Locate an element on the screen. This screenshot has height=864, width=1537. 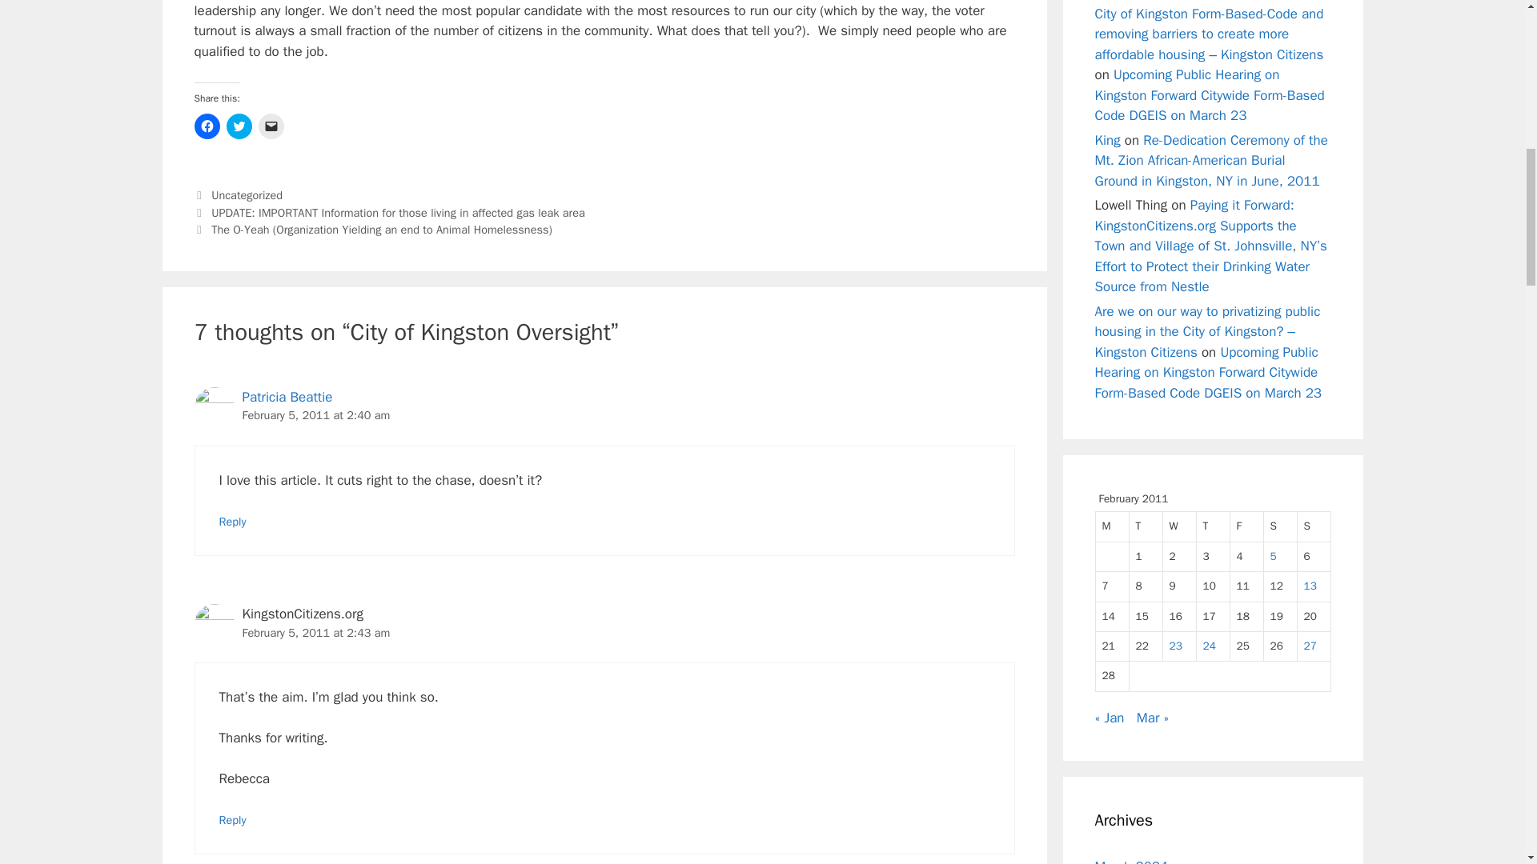
Sunday is located at coordinates (1314, 526).